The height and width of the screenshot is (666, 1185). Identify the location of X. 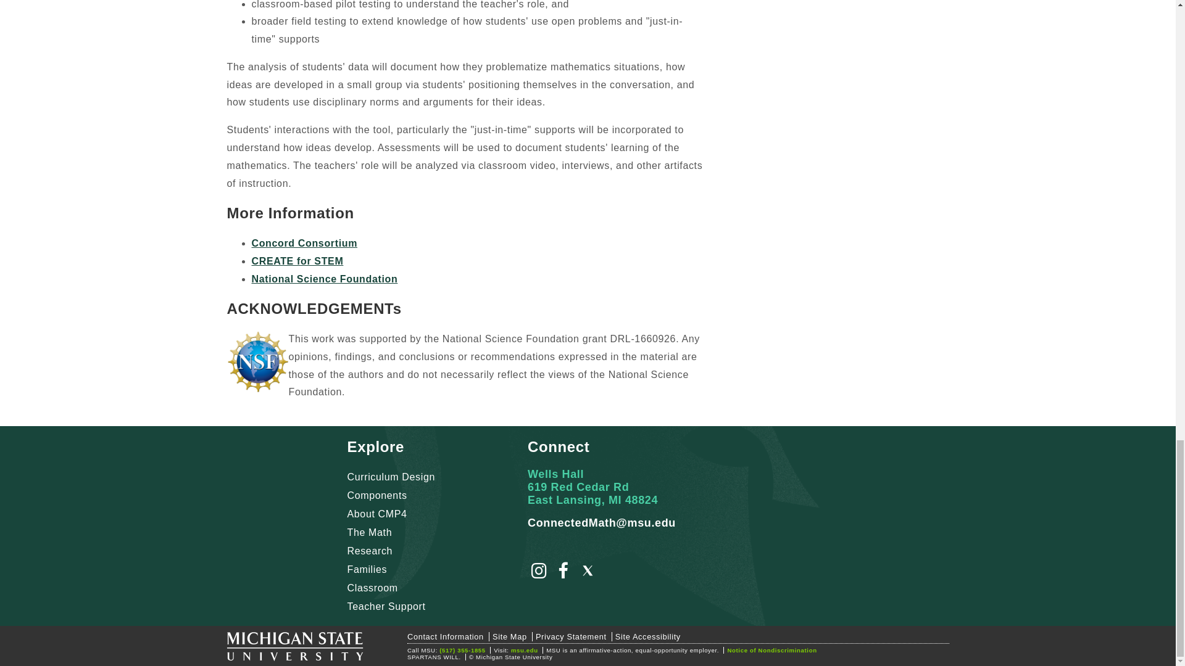
(588, 573).